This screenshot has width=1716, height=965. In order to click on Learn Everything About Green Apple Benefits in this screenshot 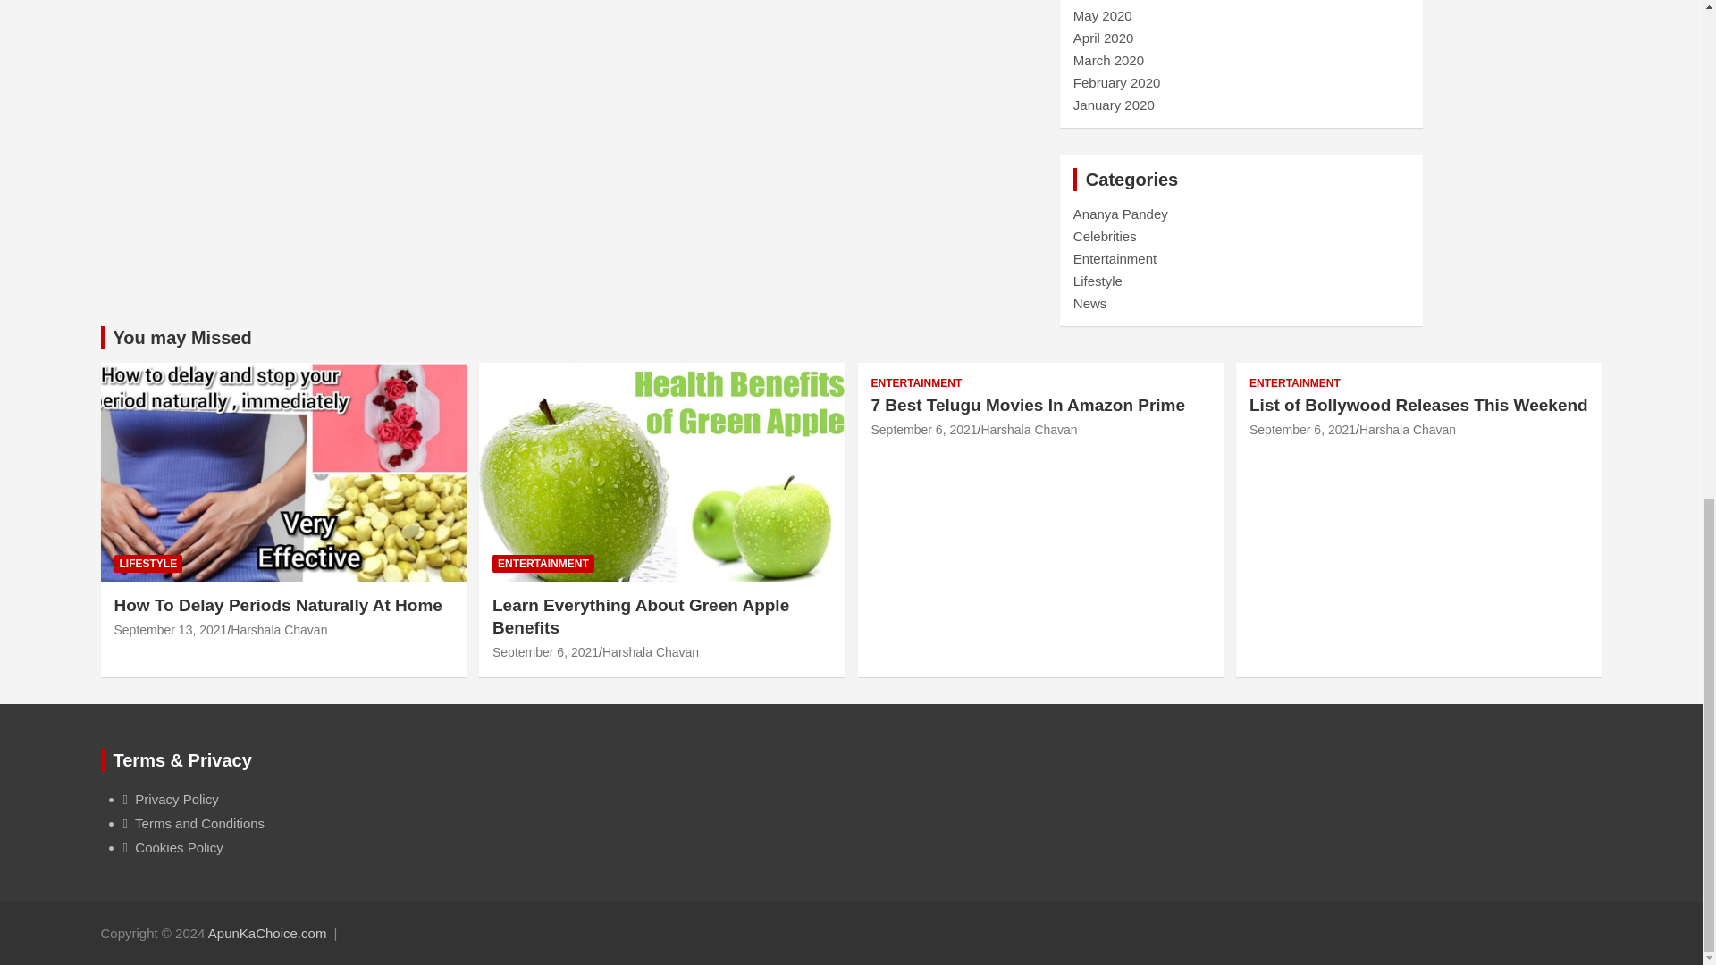, I will do `click(545, 652)`.